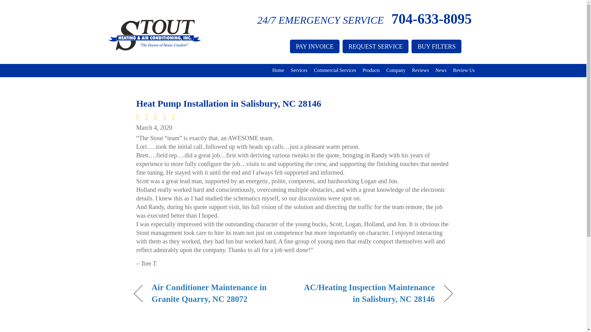 This screenshot has height=332, width=591. Describe the element at coordinates (436, 46) in the screenshot. I see `BUY FILTERS` at that location.